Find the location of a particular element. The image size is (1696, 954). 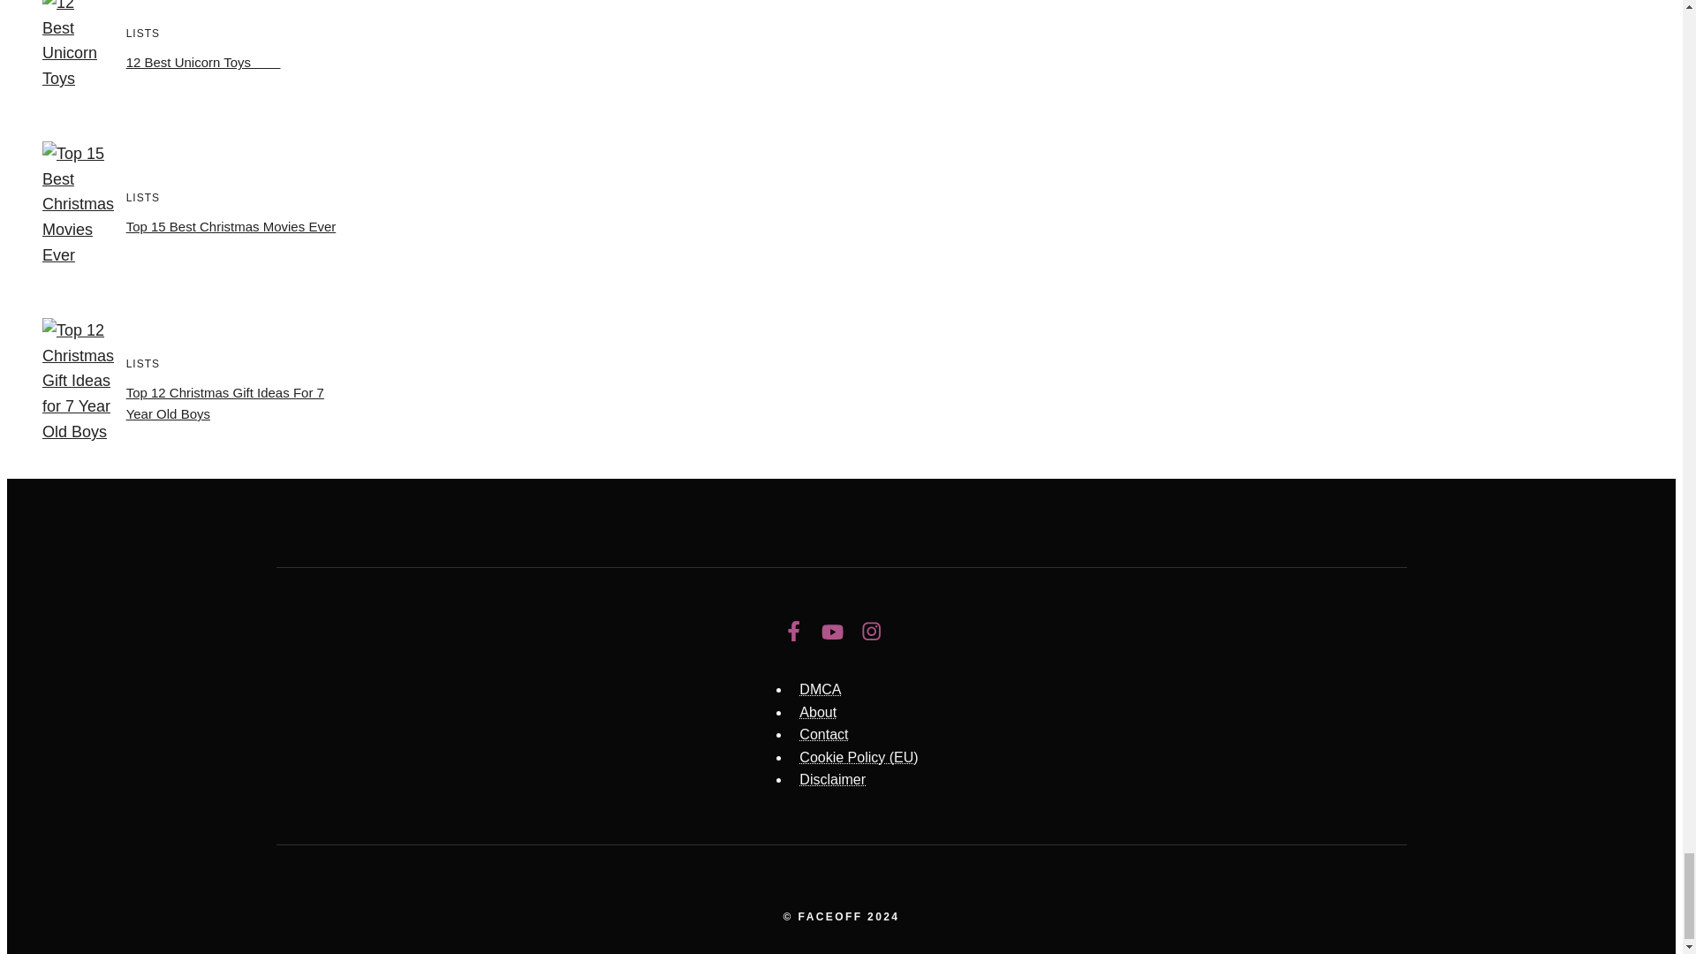

Contact is located at coordinates (823, 734).